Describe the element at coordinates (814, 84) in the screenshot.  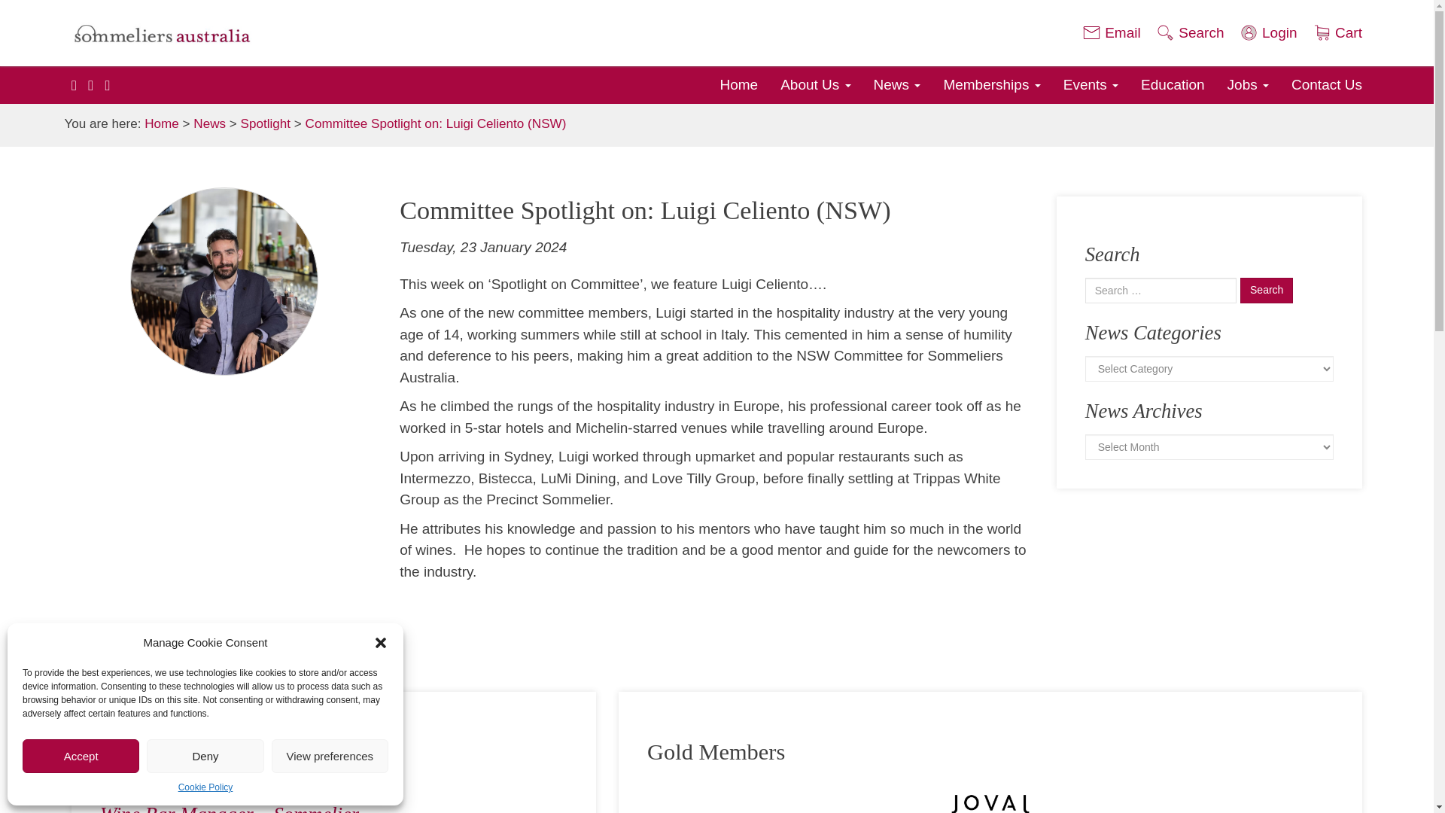
I see `About Us` at that location.